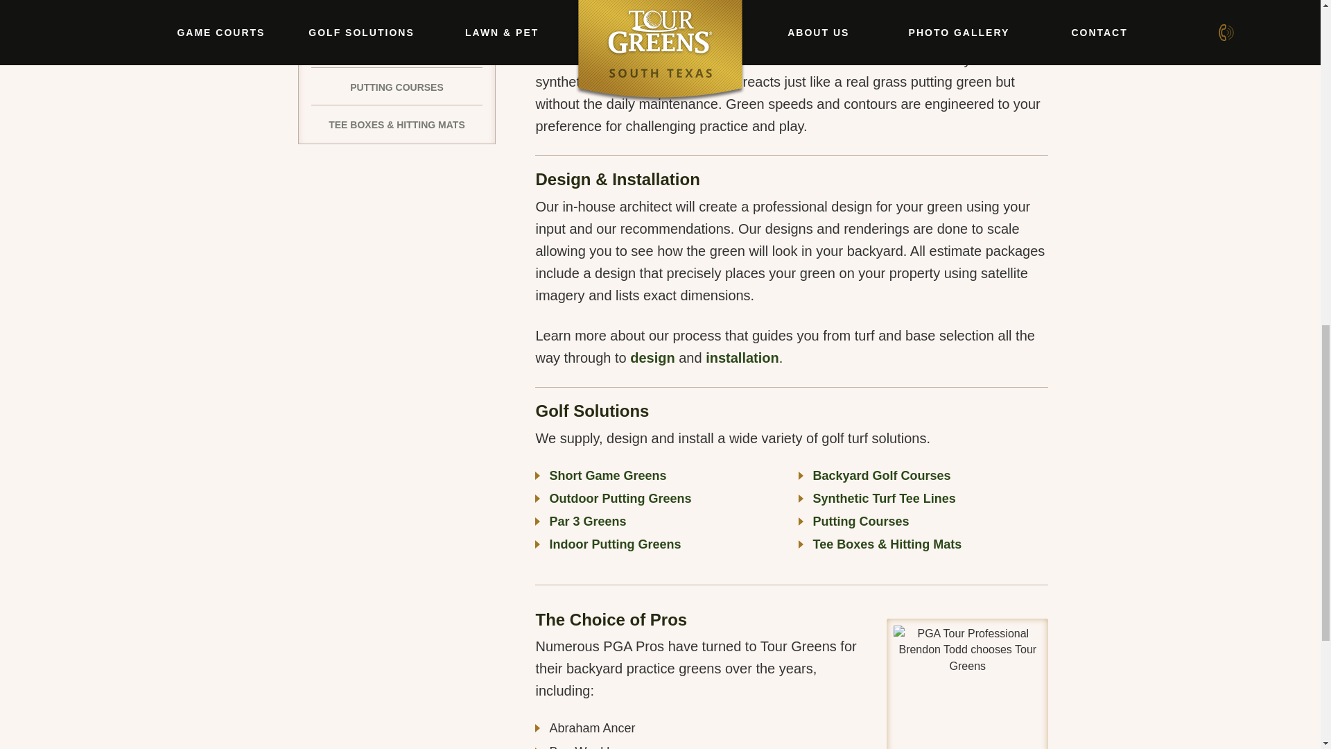  I want to click on Outdoor Putting Greens, so click(620, 498).